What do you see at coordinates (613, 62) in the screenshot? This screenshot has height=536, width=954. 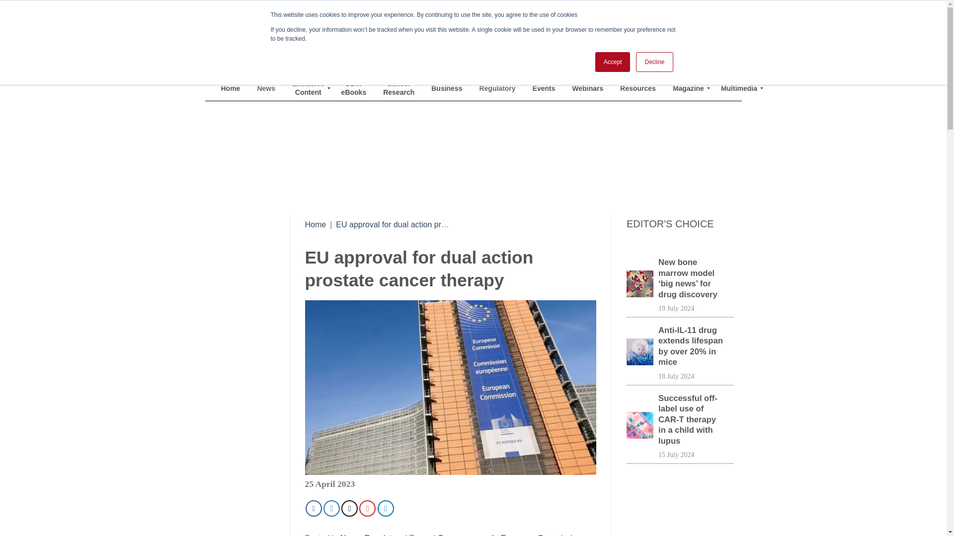 I see `Accept` at bounding box center [613, 62].